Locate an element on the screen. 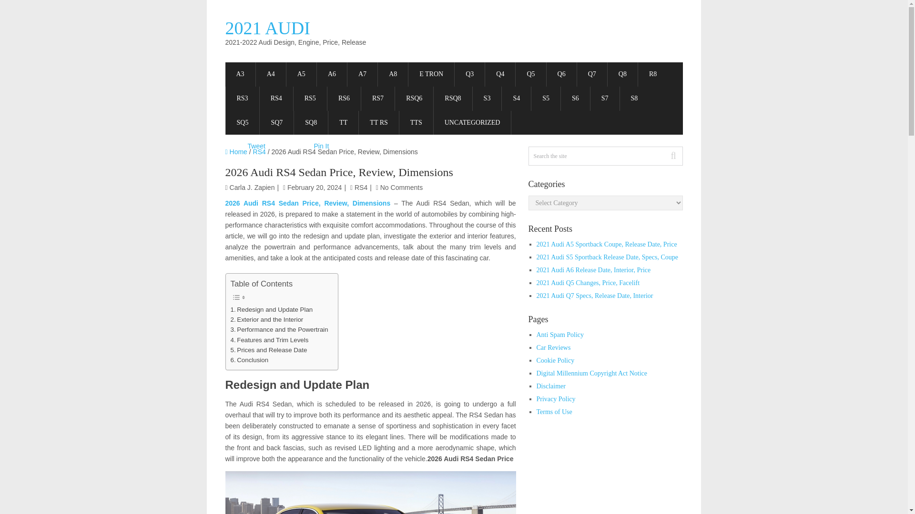  A5 is located at coordinates (301, 74).